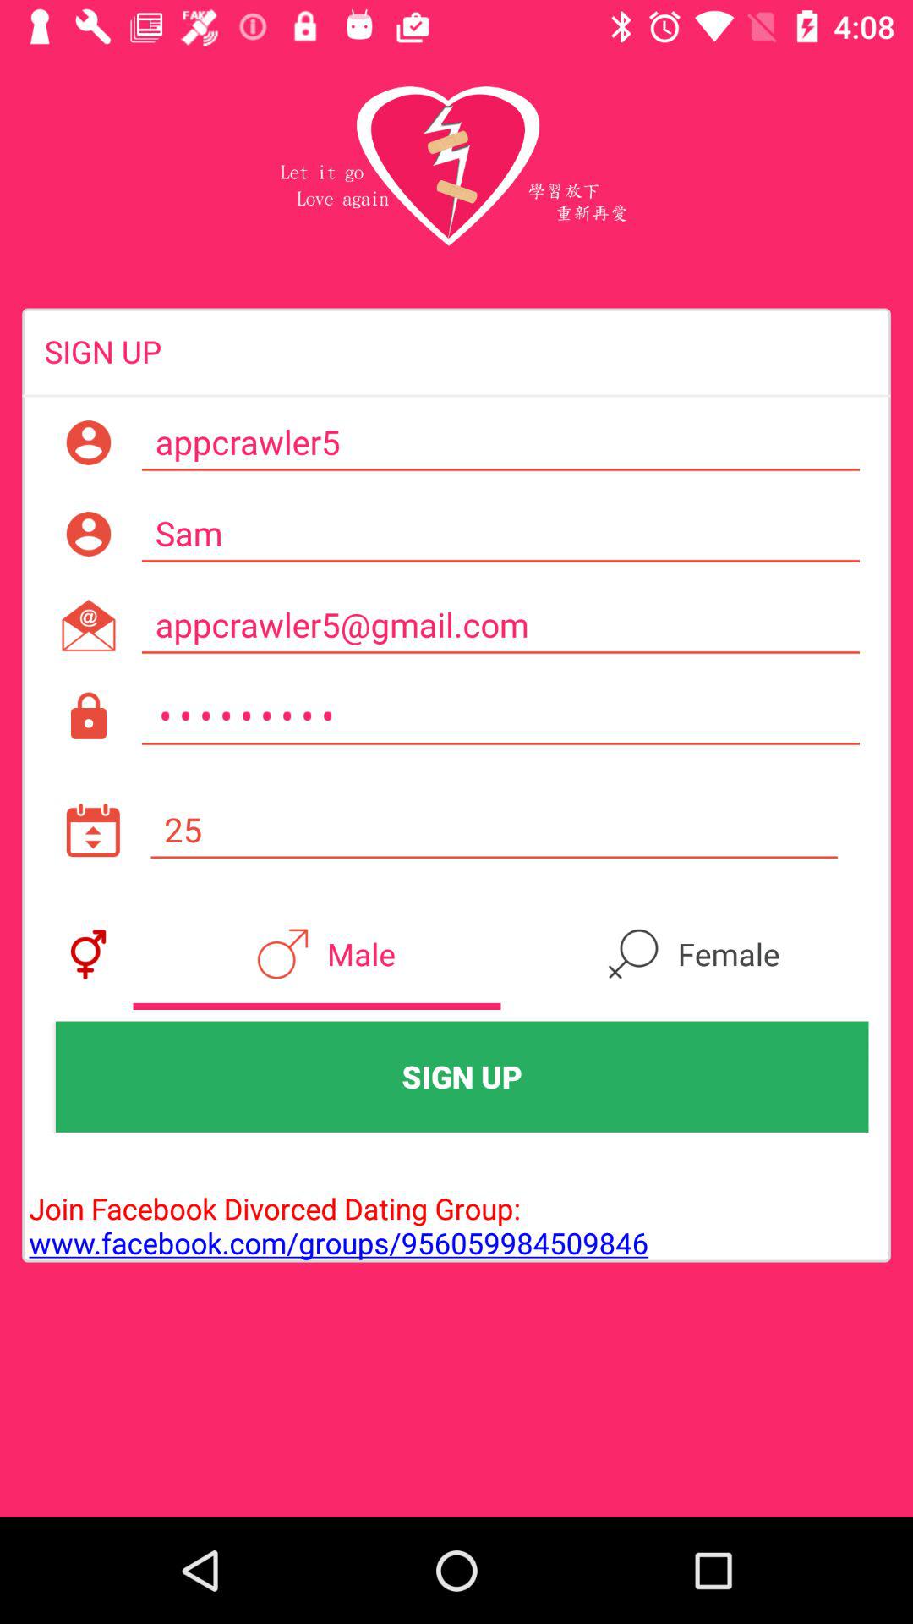  Describe the element at coordinates (500, 716) in the screenshot. I see `open icon below the appcrawler5@gmail.com icon` at that location.